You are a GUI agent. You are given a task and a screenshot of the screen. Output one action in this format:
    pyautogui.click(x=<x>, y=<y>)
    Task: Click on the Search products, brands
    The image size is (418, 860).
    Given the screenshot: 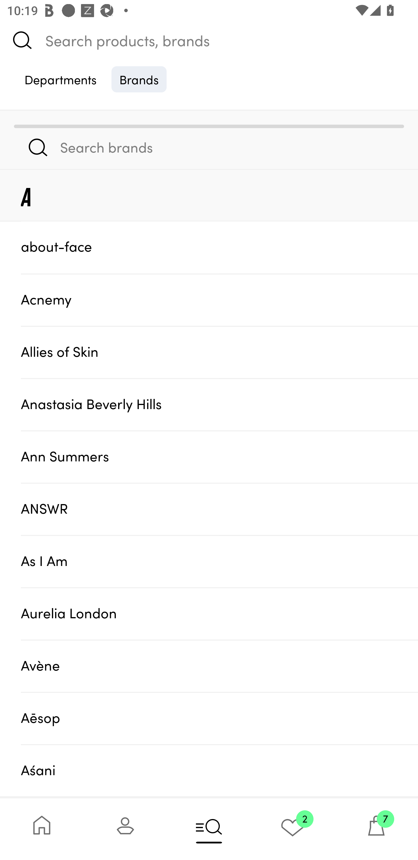 What is the action you would take?
    pyautogui.click(x=209, y=40)
    